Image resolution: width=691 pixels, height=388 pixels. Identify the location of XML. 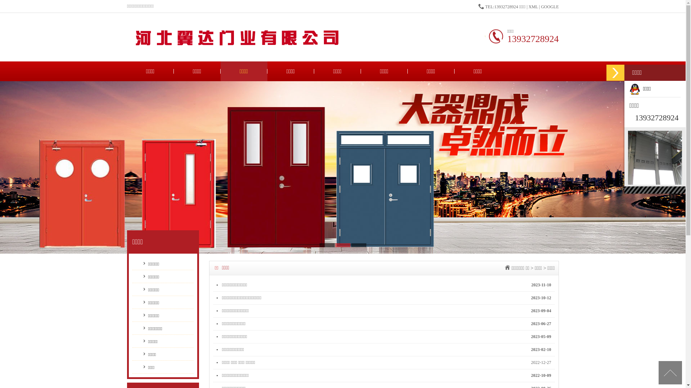
(533, 7).